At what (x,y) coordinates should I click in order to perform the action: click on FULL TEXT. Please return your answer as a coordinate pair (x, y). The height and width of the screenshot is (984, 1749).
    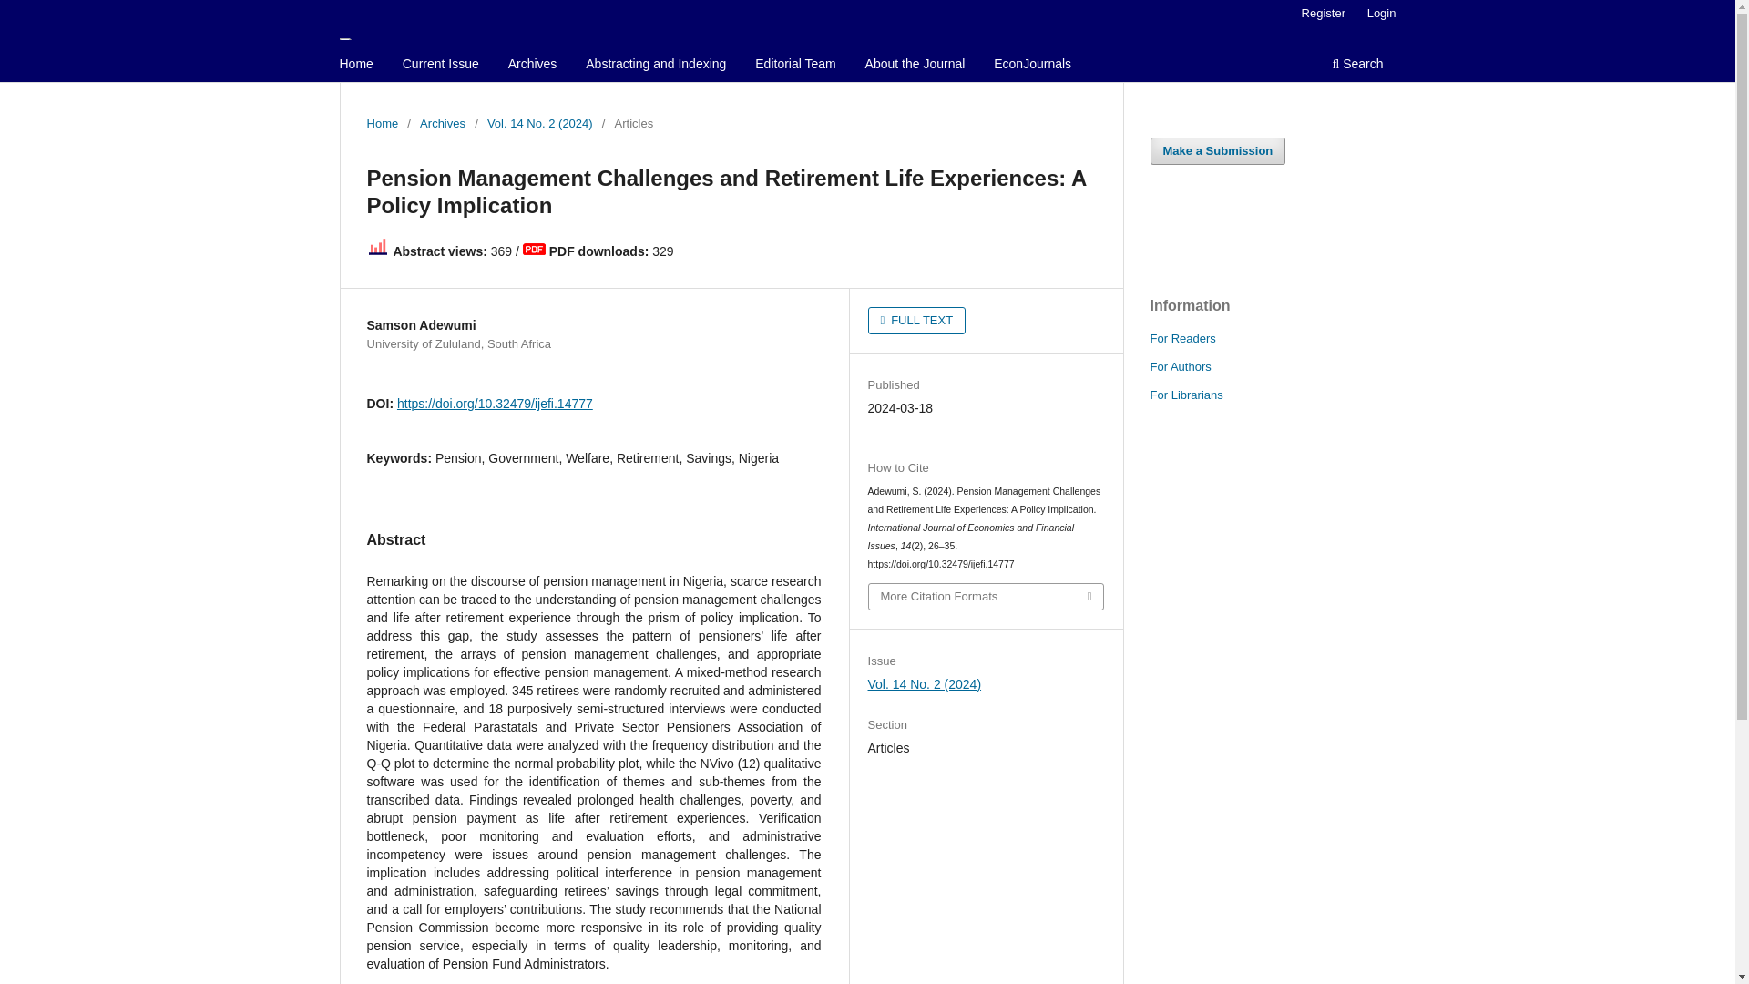
    Looking at the image, I should click on (916, 321).